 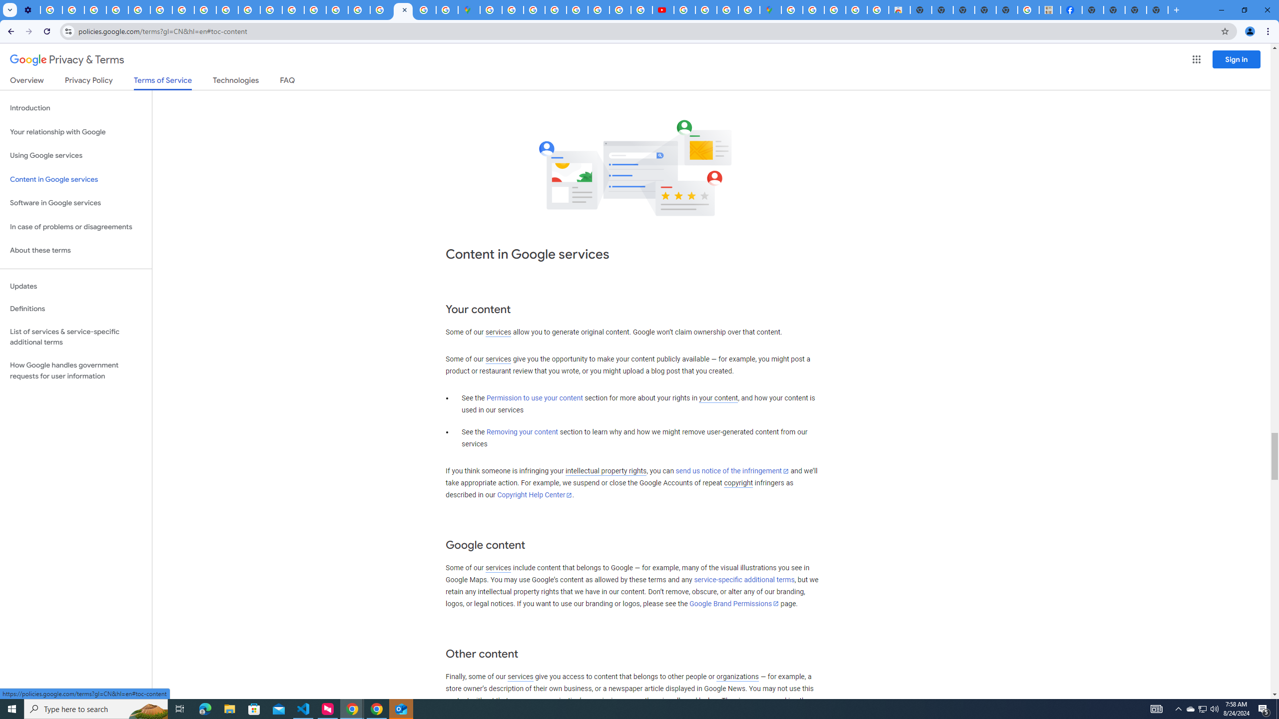 What do you see at coordinates (535, 495) in the screenshot?
I see `Copyright Help Center` at bounding box center [535, 495].